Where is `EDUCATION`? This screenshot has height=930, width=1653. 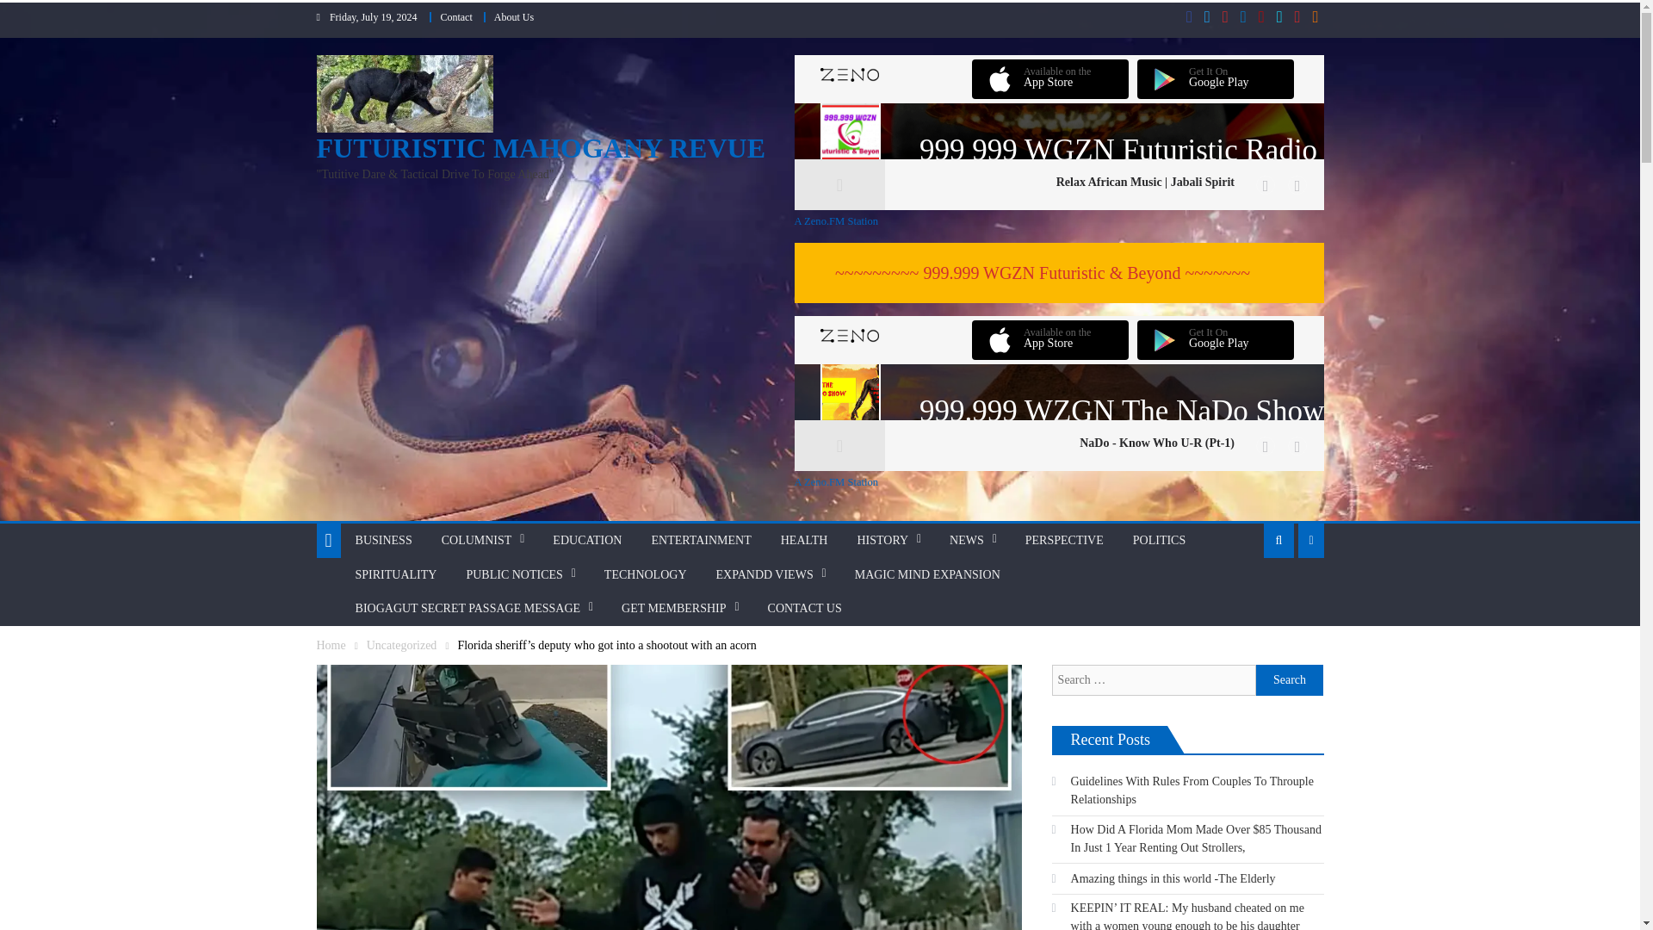
EDUCATION is located at coordinates (587, 541).